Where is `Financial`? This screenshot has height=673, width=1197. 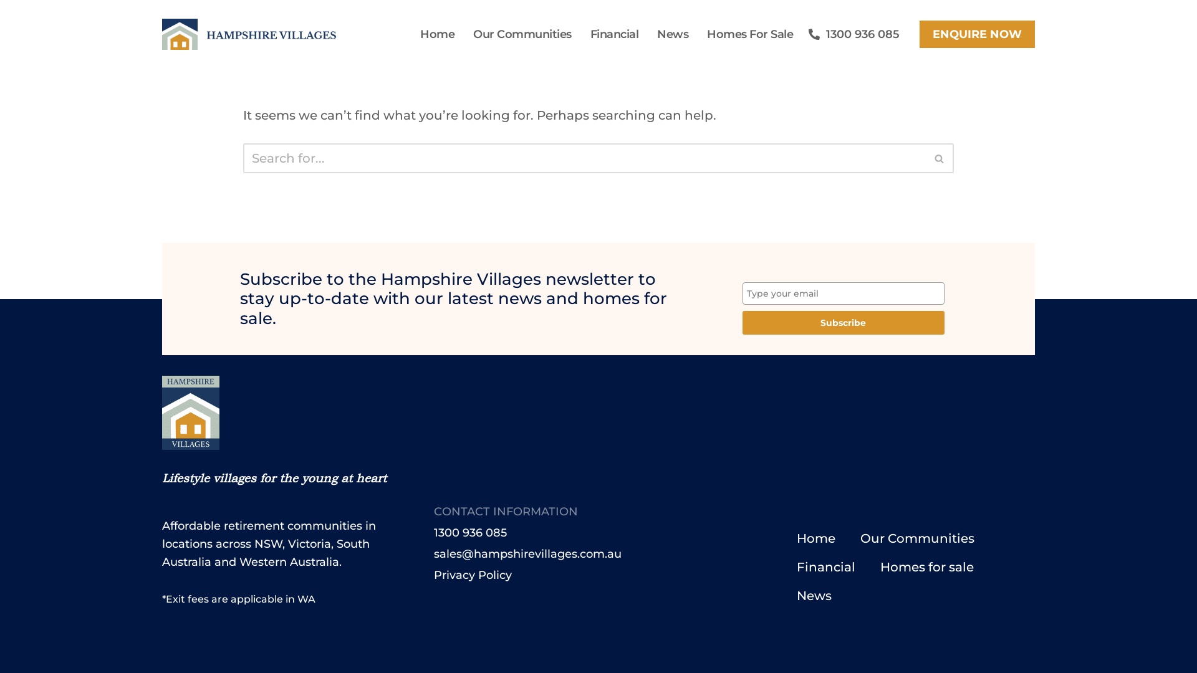 Financial is located at coordinates (826, 566).